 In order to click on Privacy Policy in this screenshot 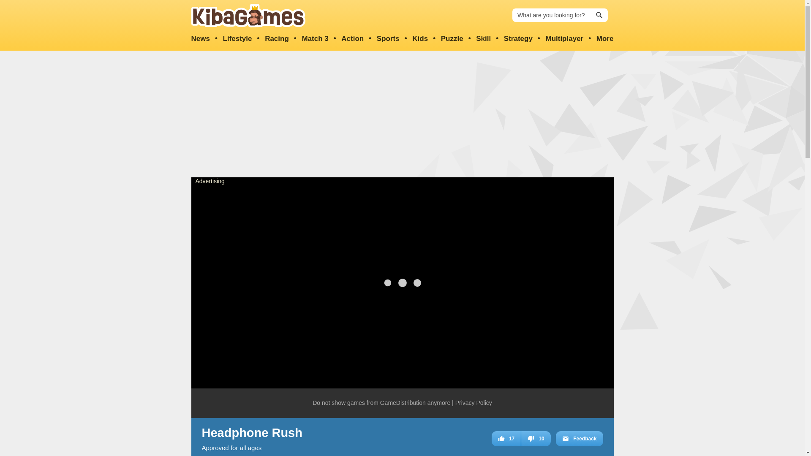, I will do `click(474, 403)`.